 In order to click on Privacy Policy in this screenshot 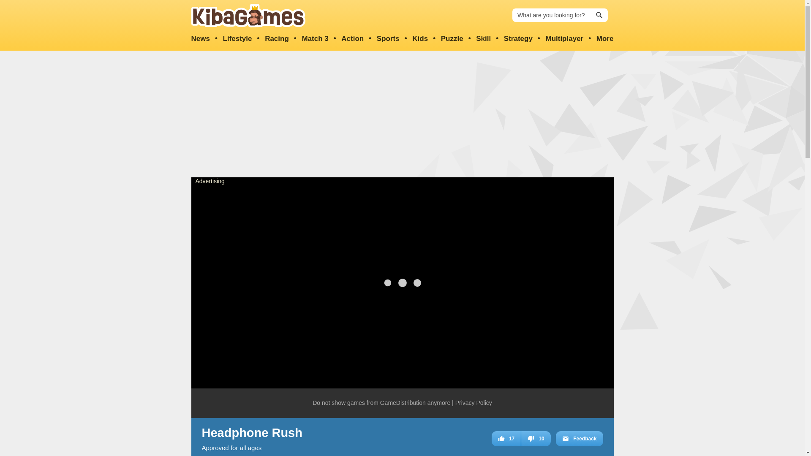, I will do `click(474, 403)`.